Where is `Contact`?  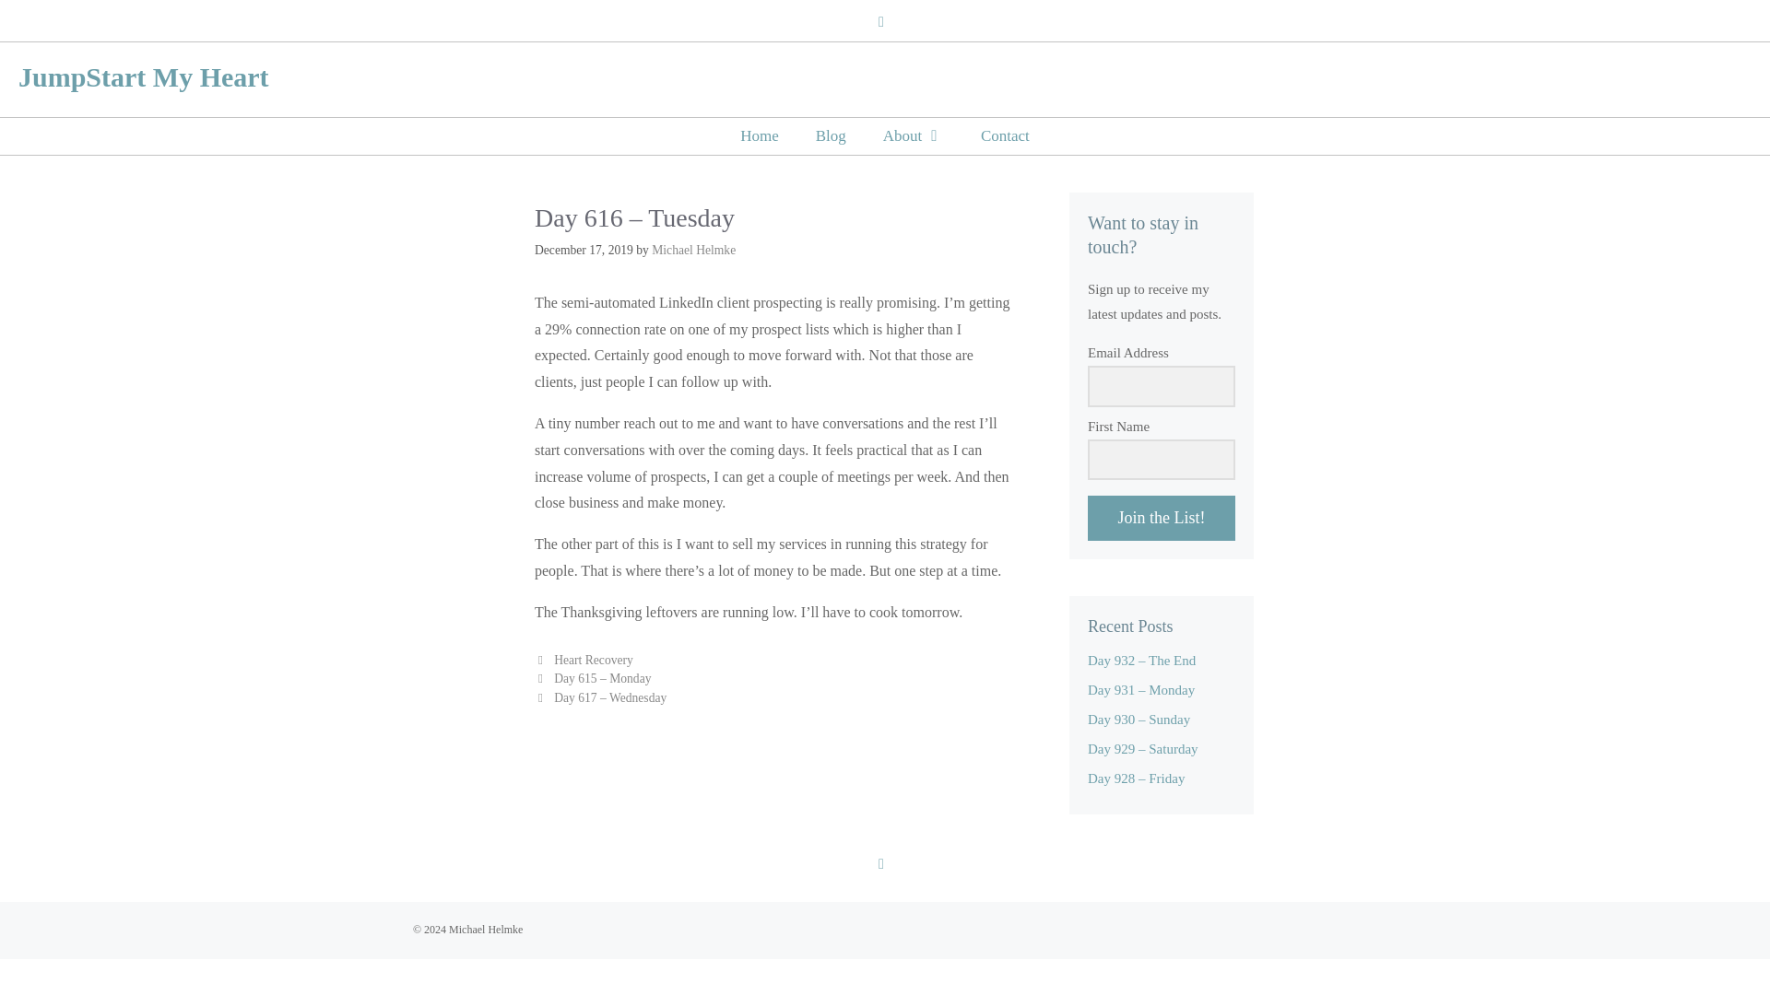
Contact is located at coordinates (1005, 136).